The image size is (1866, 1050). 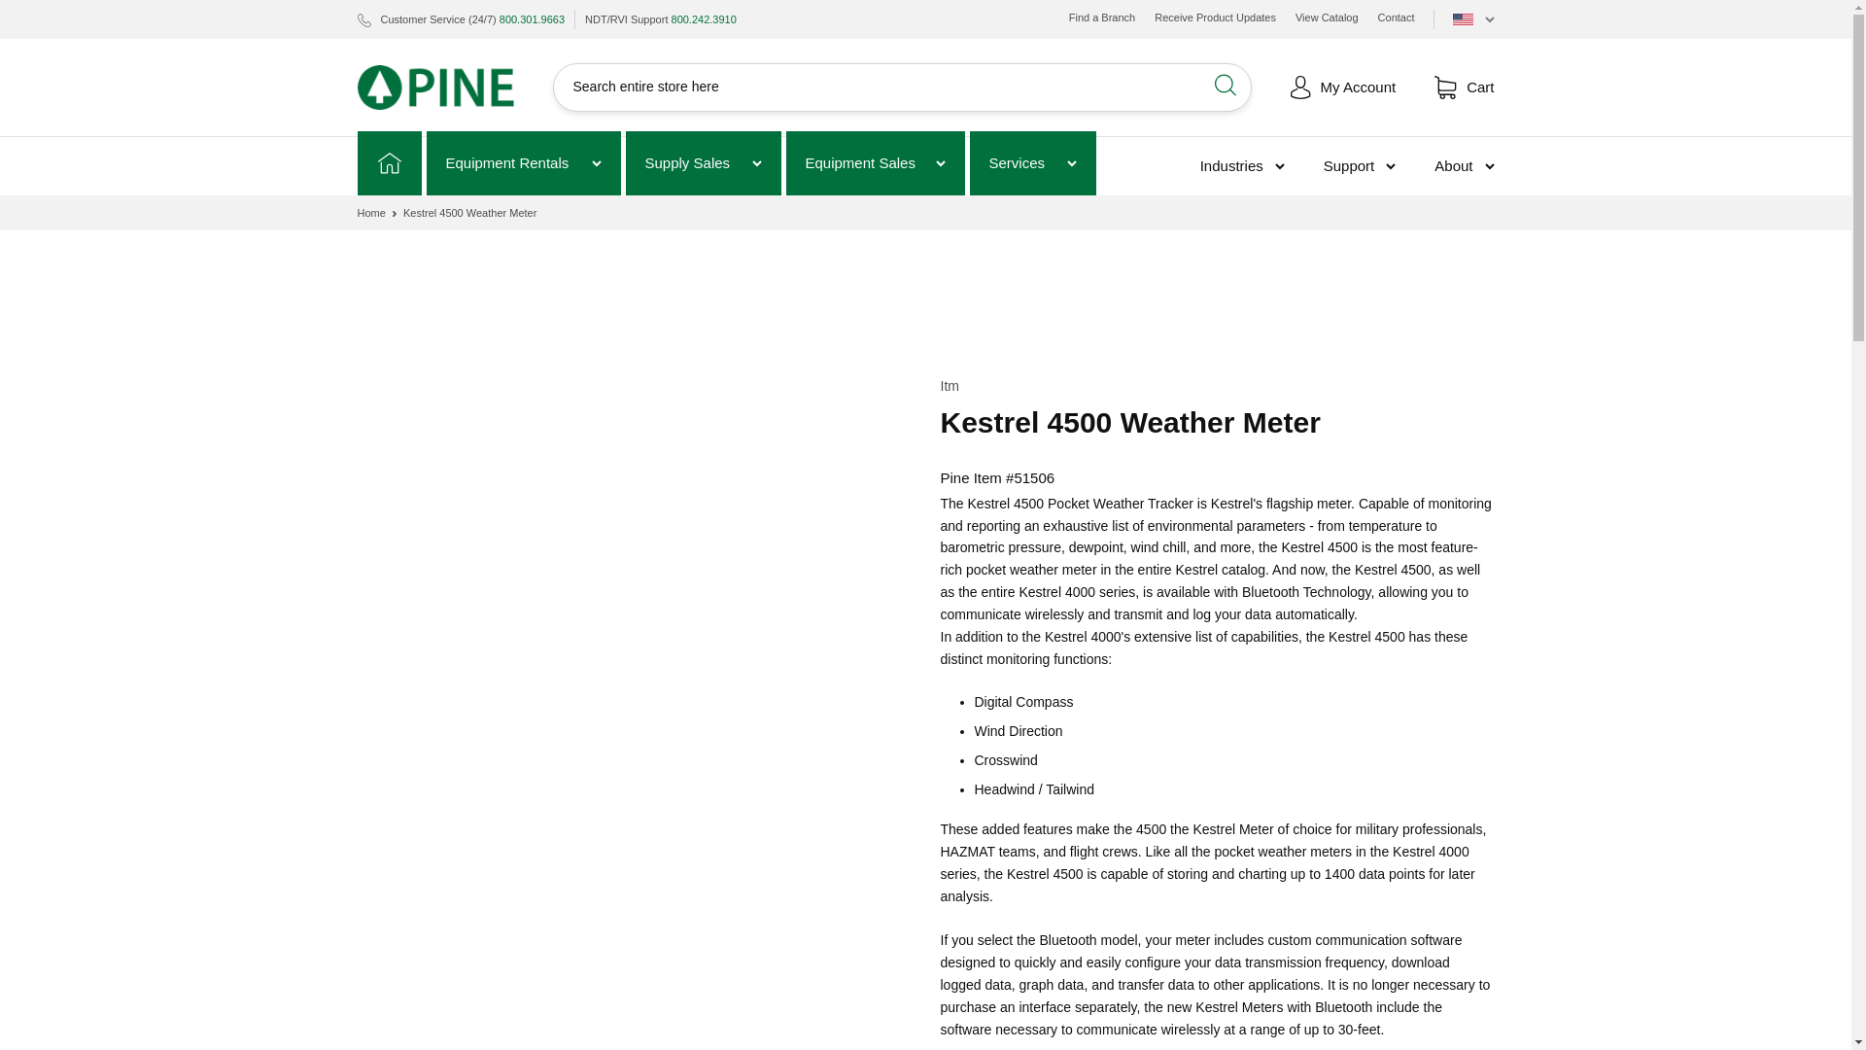 I want to click on Find a Branch, so click(x=1102, y=17).